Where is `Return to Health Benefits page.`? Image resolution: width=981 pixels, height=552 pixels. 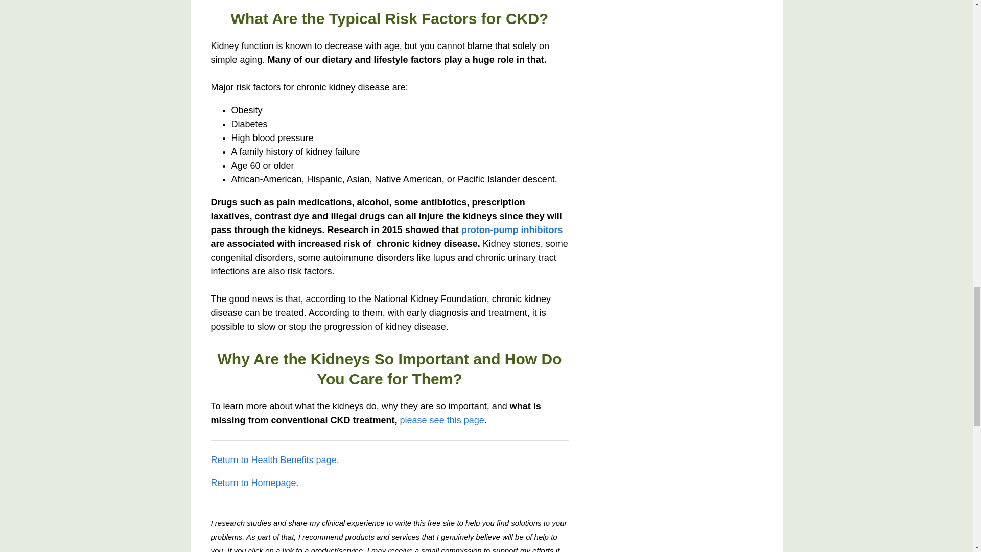
Return to Health Benefits page. is located at coordinates (274, 460).